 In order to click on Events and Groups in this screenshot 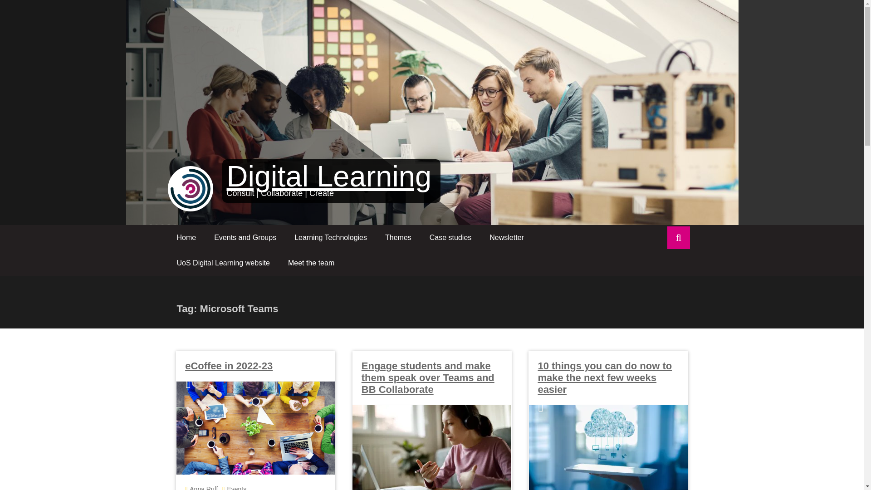, I will do `click(245, 237)`.